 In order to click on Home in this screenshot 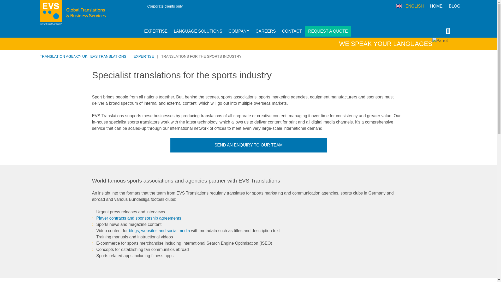, I will do `click(436, 6)`.